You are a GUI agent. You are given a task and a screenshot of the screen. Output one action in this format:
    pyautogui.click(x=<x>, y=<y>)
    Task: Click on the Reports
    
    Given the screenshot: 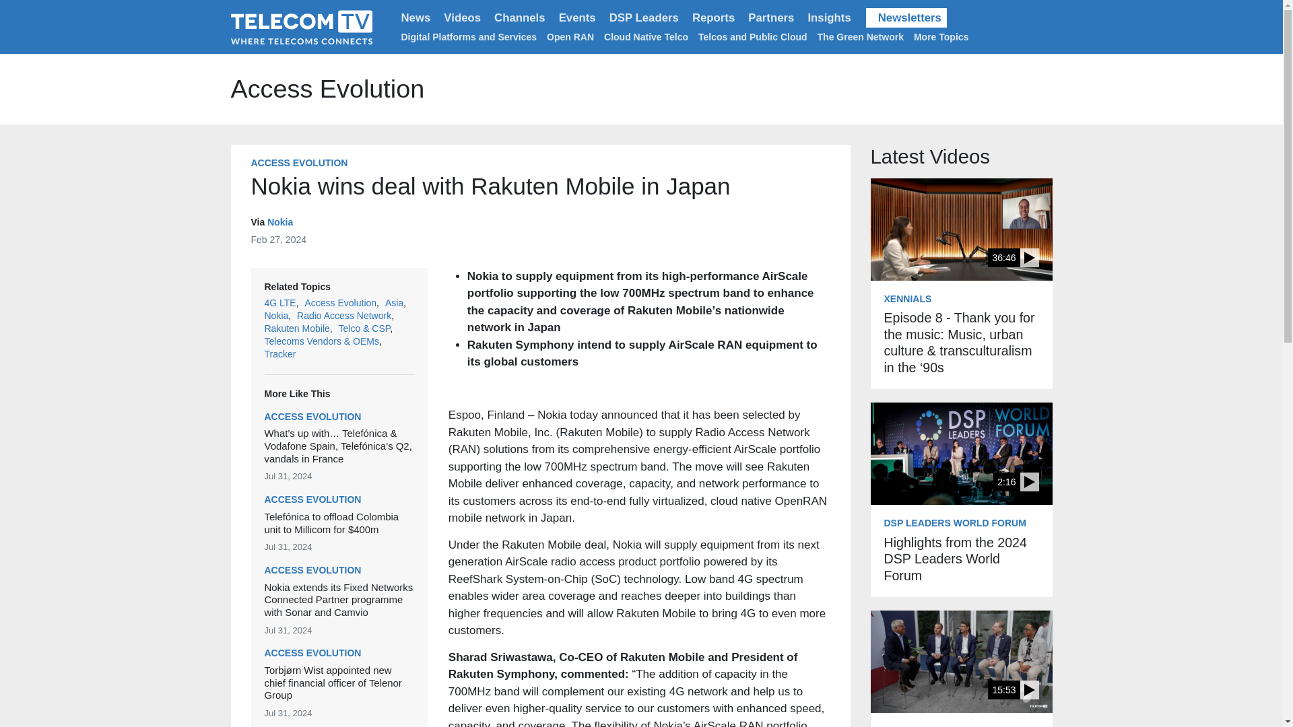 What is the action you would take?
    pyautogui.click(x=712, y=18)
    